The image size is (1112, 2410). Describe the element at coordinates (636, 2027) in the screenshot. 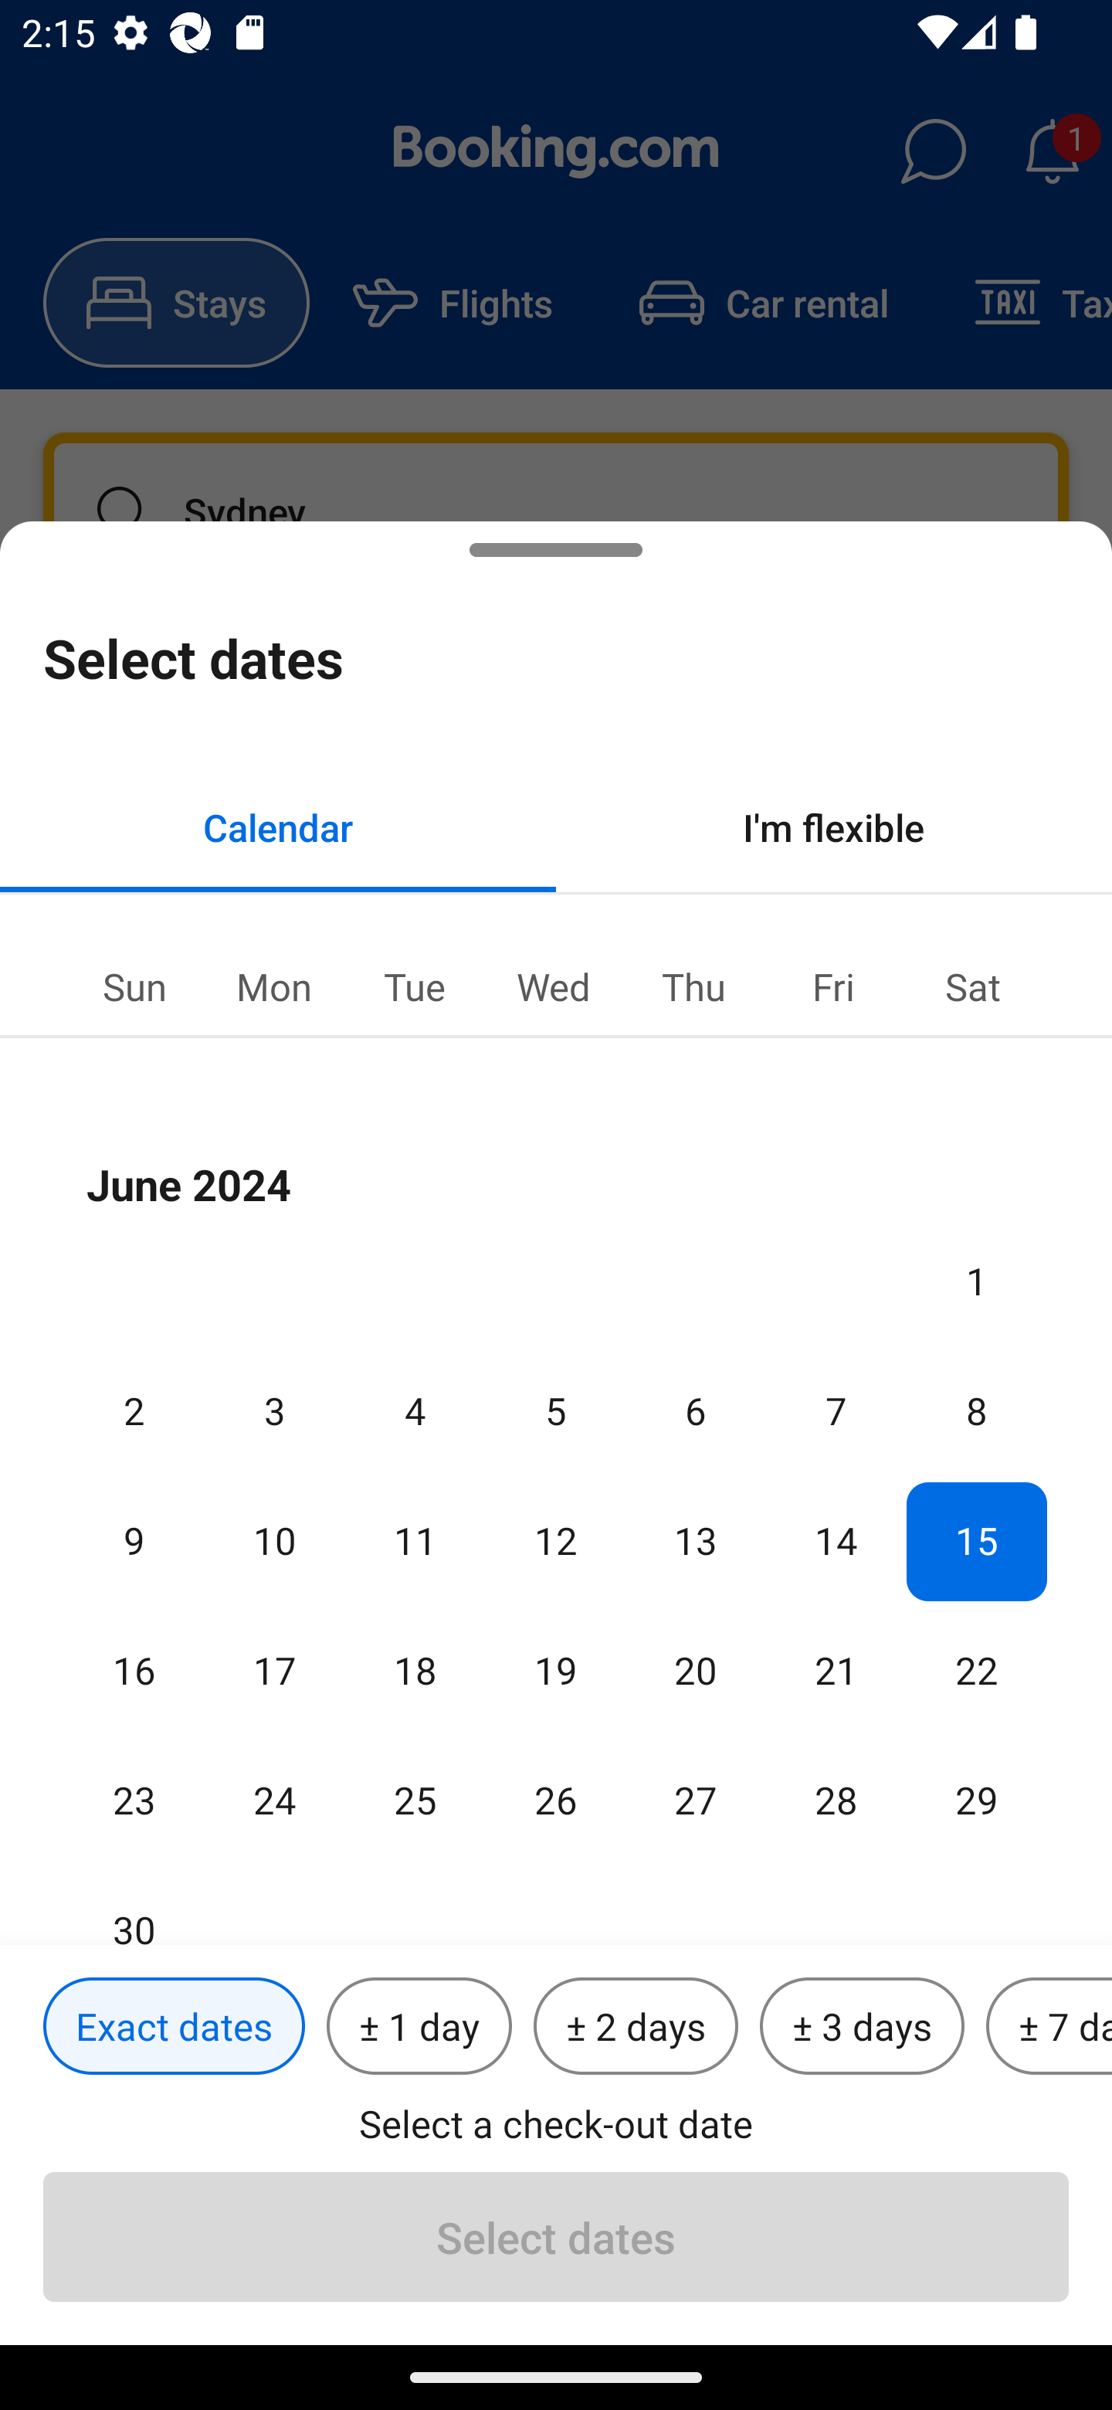

I see `± 2 days` at that location.